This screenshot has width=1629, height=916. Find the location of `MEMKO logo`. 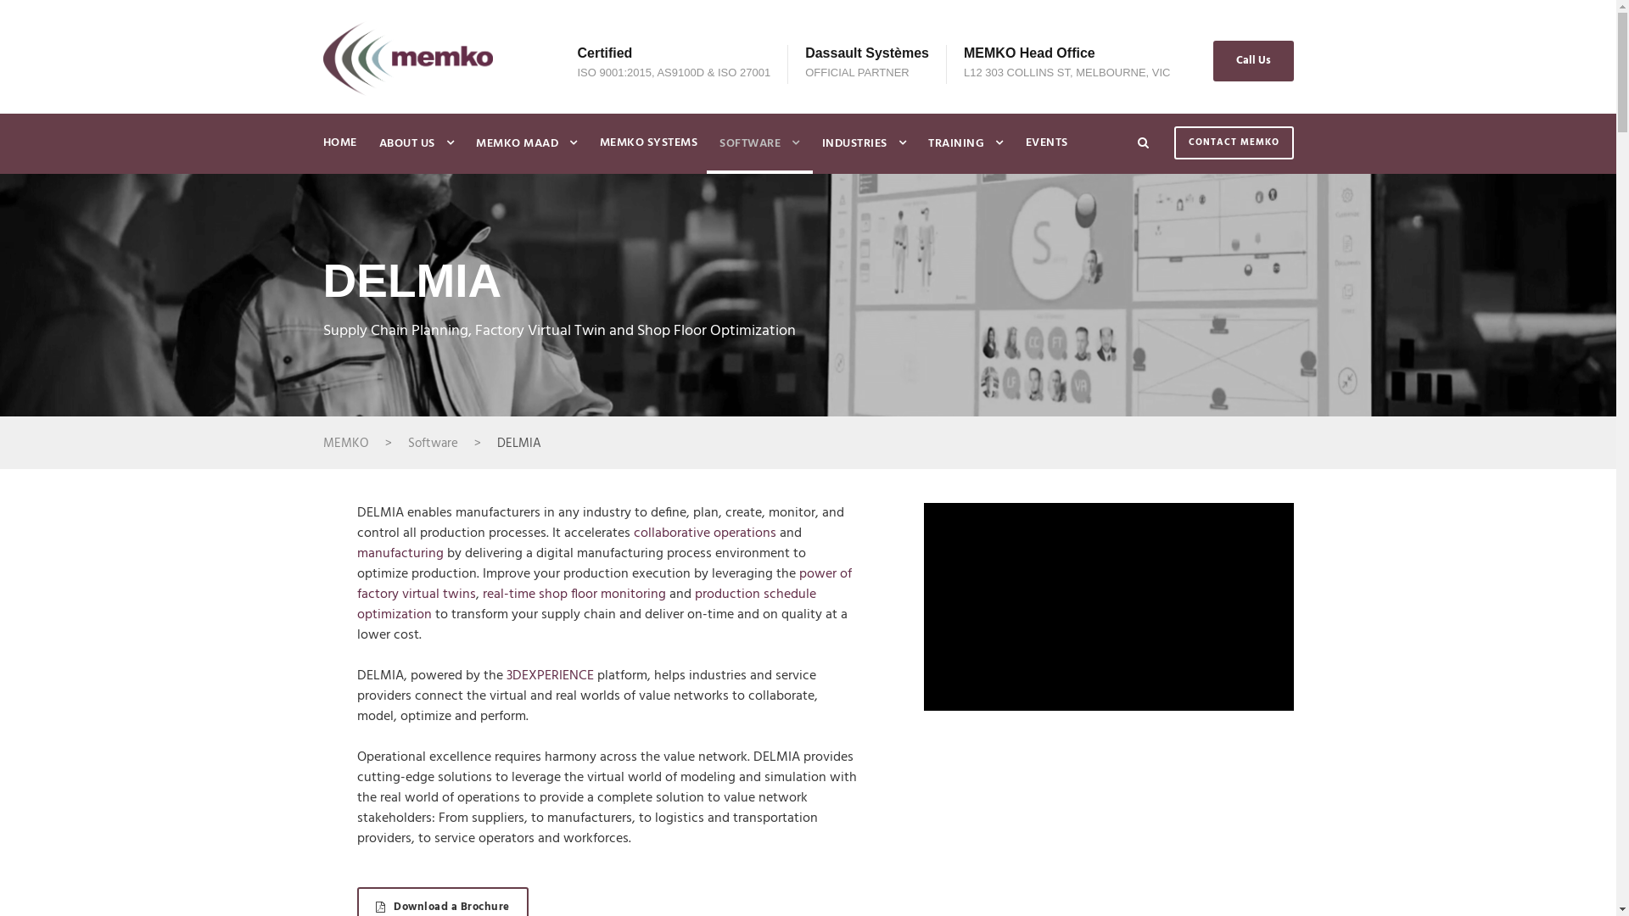

MEMKO logo is located at coordinates (407, 59).